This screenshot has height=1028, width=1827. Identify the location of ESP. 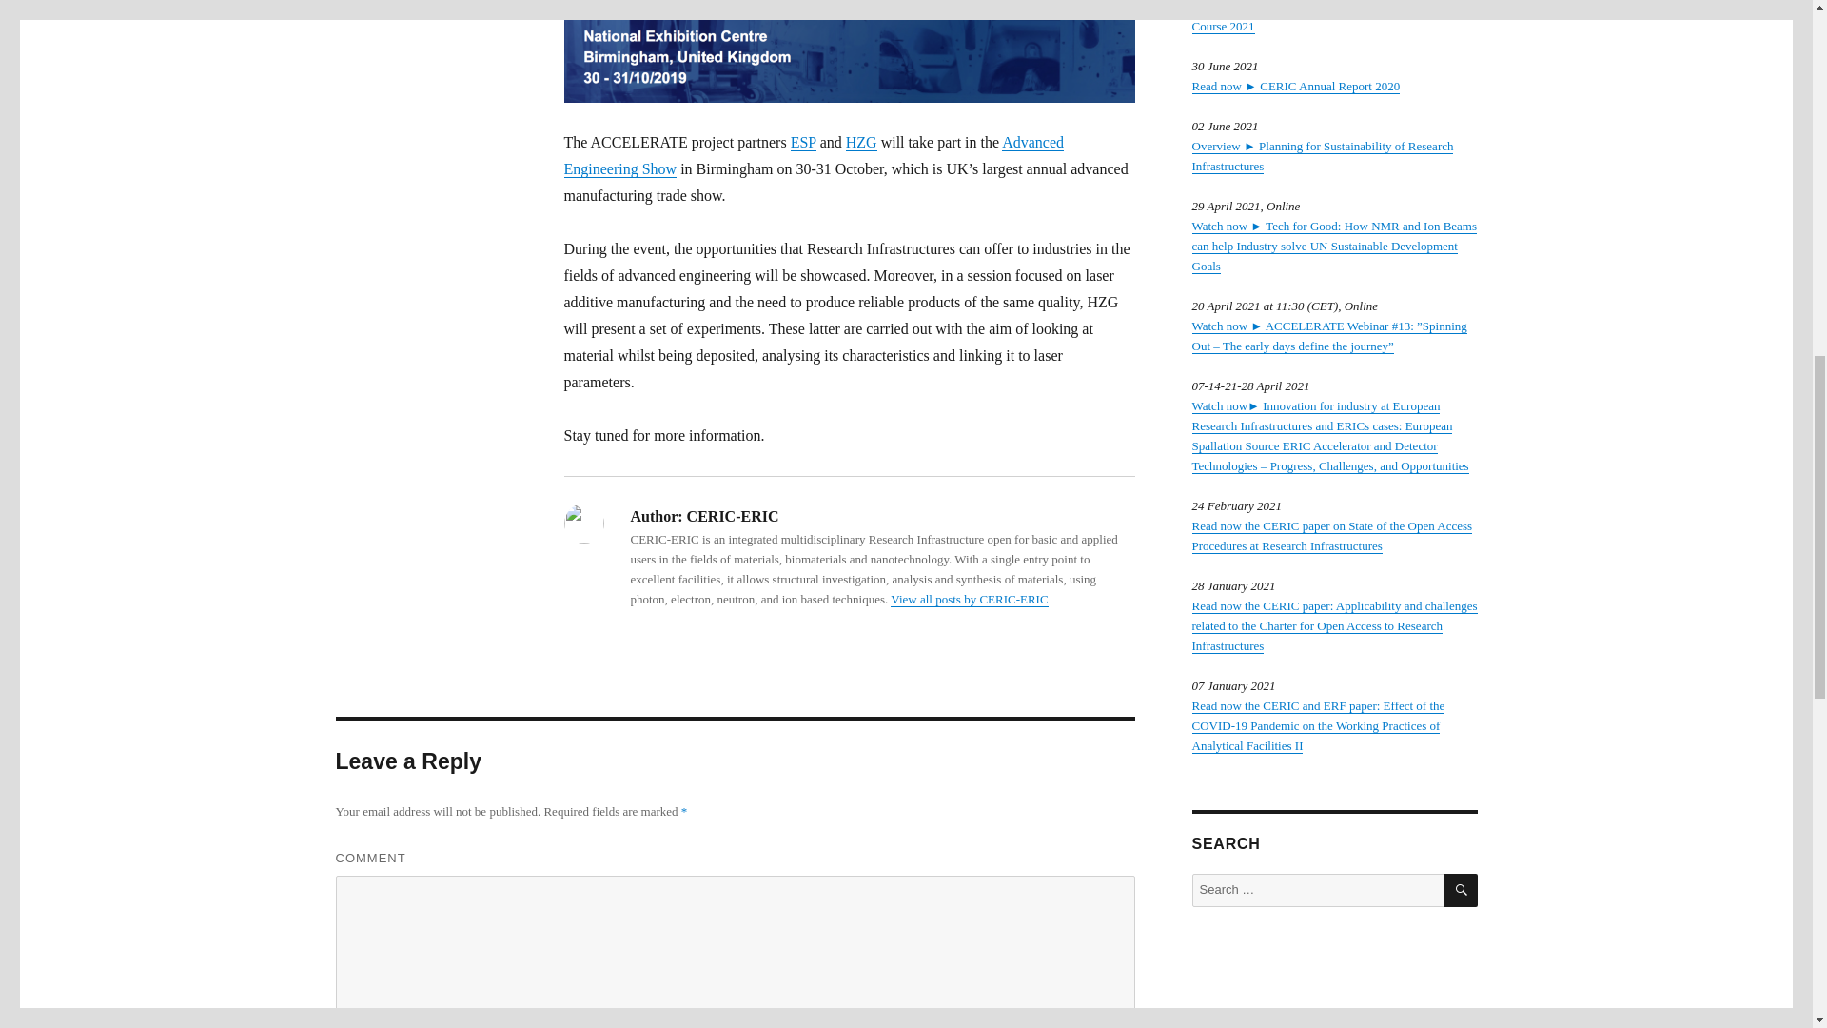
(803, 142).